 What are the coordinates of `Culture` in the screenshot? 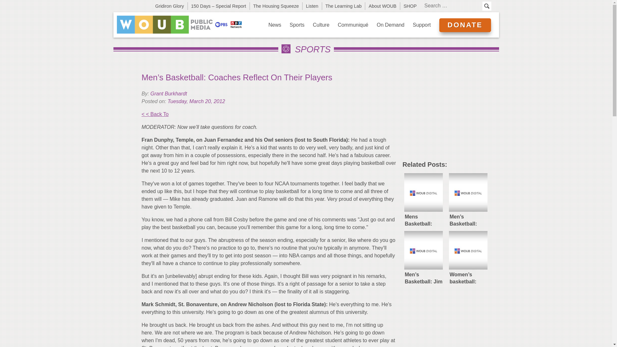 It's located at (321, 24).